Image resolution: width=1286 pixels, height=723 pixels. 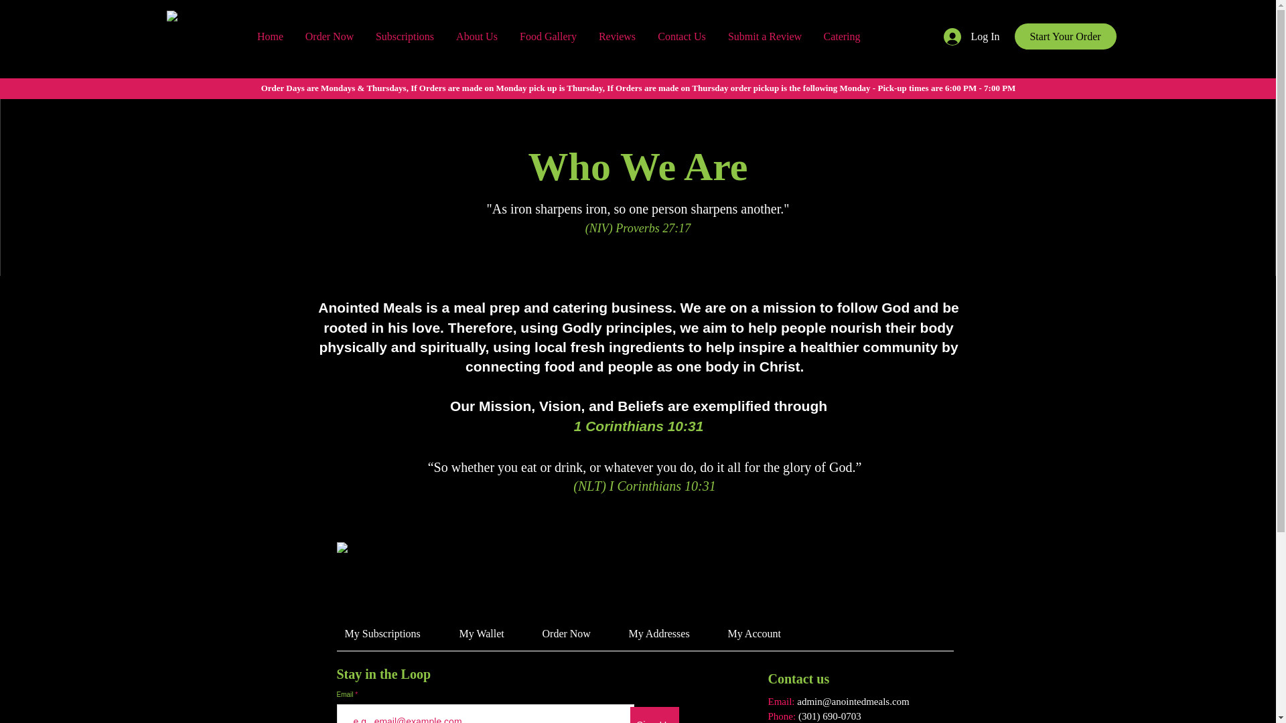 I want to click on Sign Up, so click(x=654, y=715).